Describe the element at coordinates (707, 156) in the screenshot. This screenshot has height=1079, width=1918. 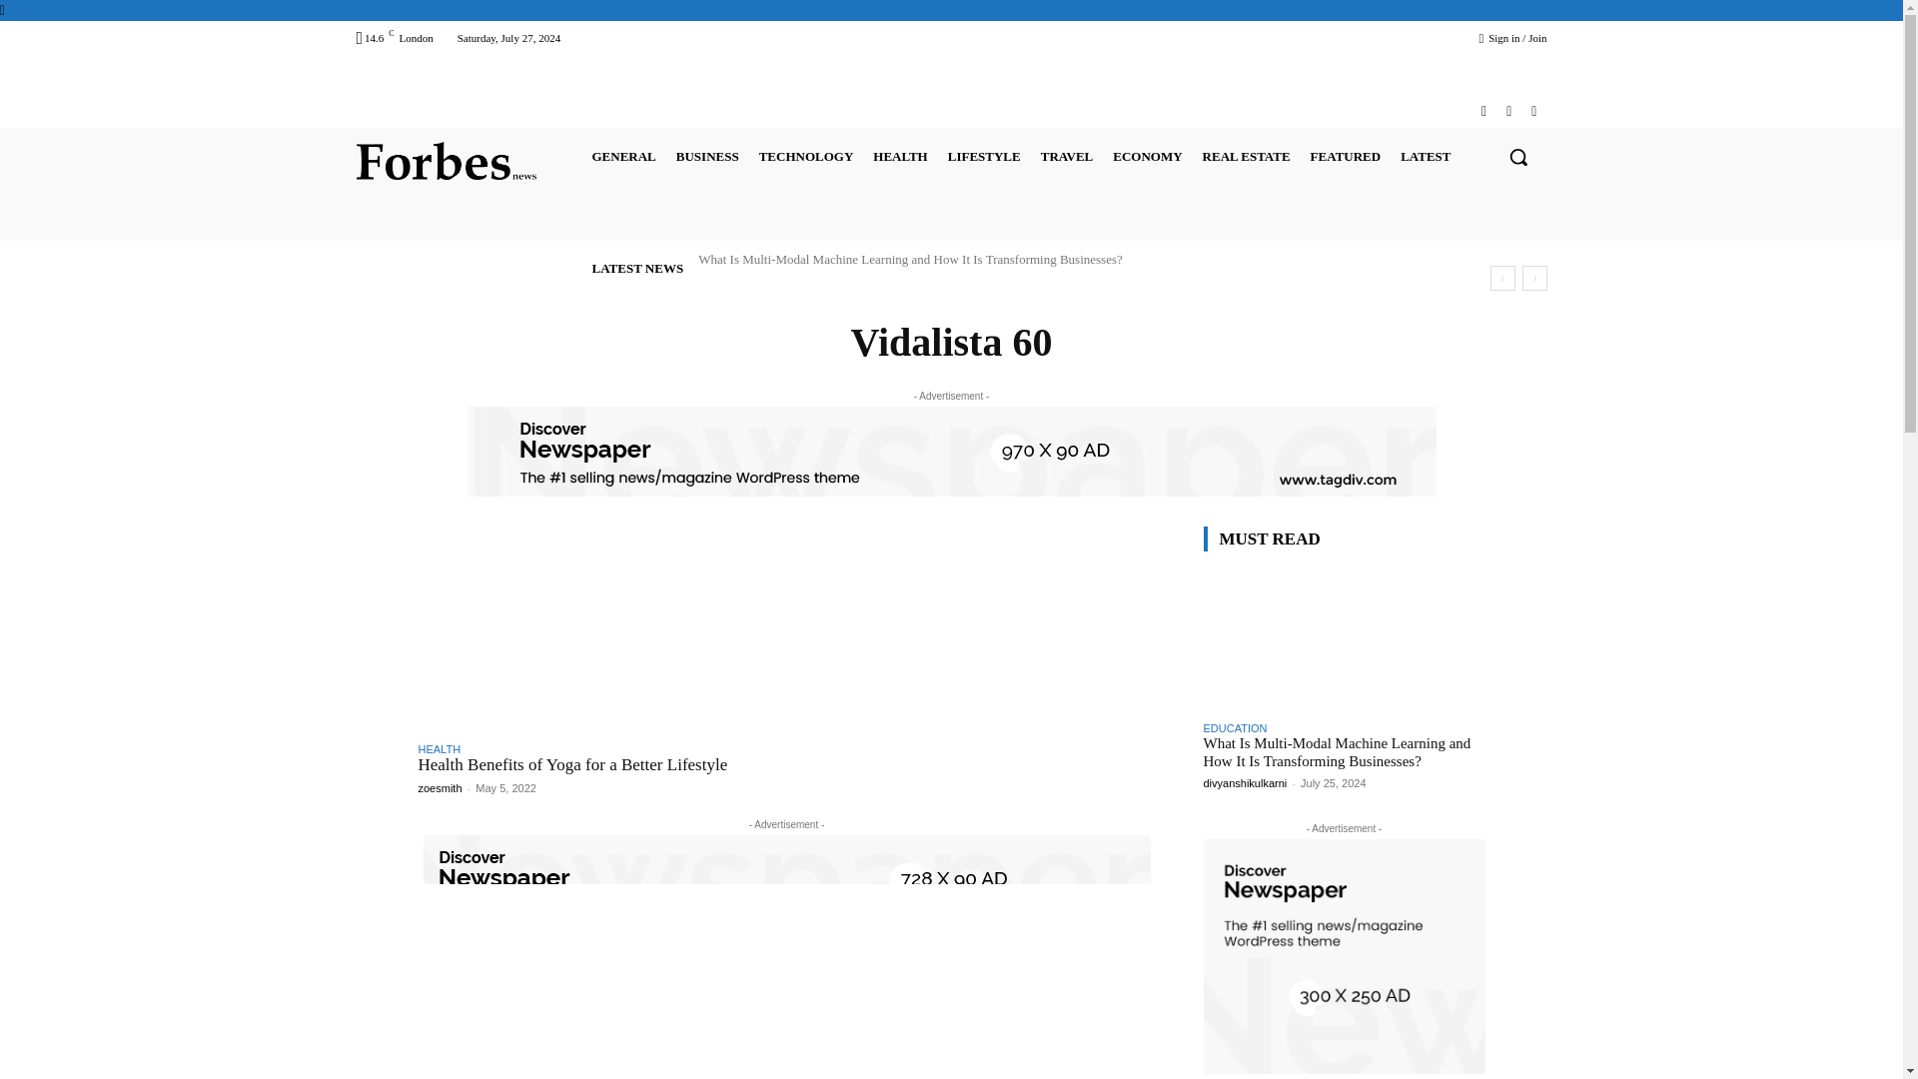
I see `BUSINESS` at that location.